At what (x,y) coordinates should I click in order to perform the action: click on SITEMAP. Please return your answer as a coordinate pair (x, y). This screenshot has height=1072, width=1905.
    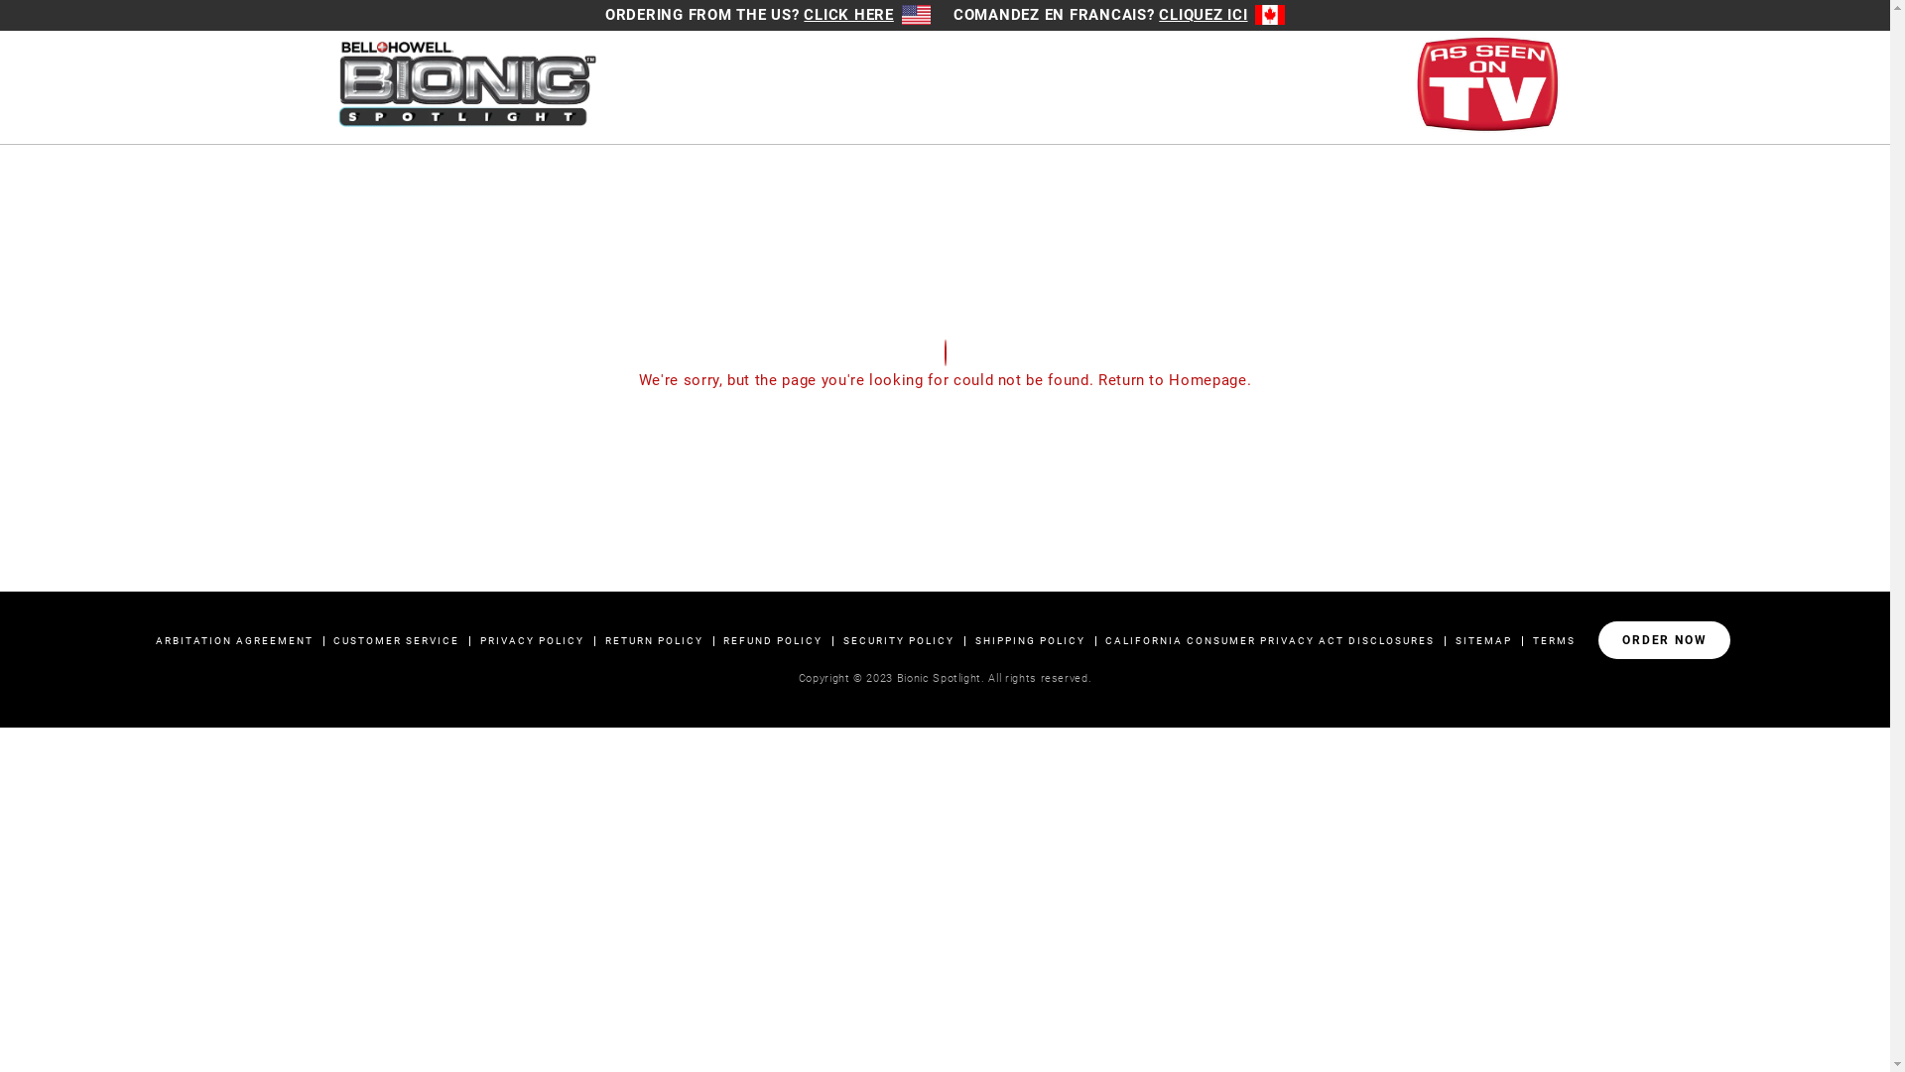
    Looking at the image, I should click on (1484, 641).